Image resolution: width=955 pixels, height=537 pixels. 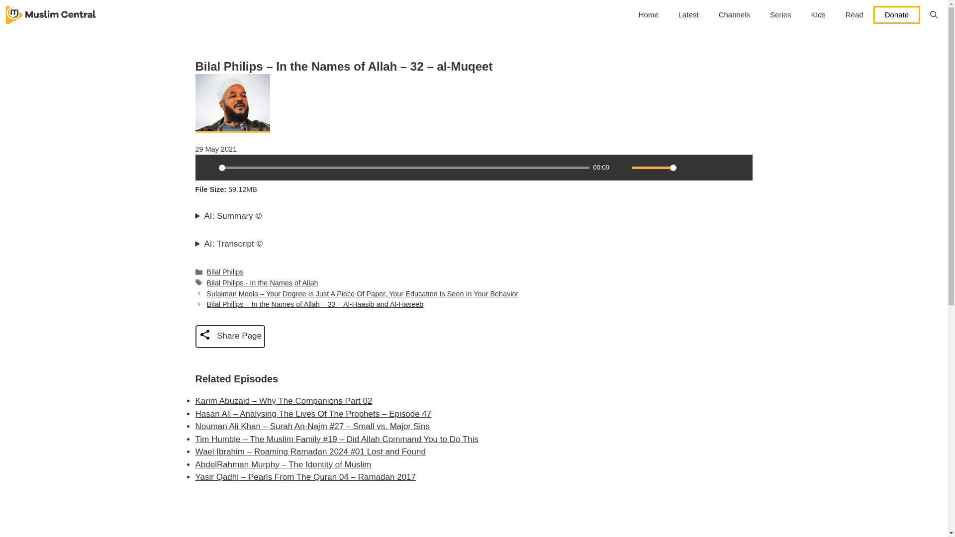 What do you see at coordinates (897, 14) in the screenshot?
I see `Donate` at bounding box center [897, 14].